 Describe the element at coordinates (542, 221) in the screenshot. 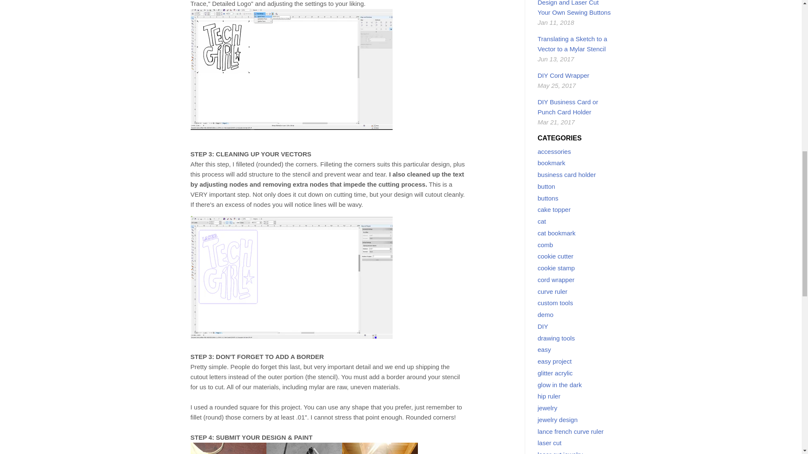

I see `Show articles tagged cat` at that location.